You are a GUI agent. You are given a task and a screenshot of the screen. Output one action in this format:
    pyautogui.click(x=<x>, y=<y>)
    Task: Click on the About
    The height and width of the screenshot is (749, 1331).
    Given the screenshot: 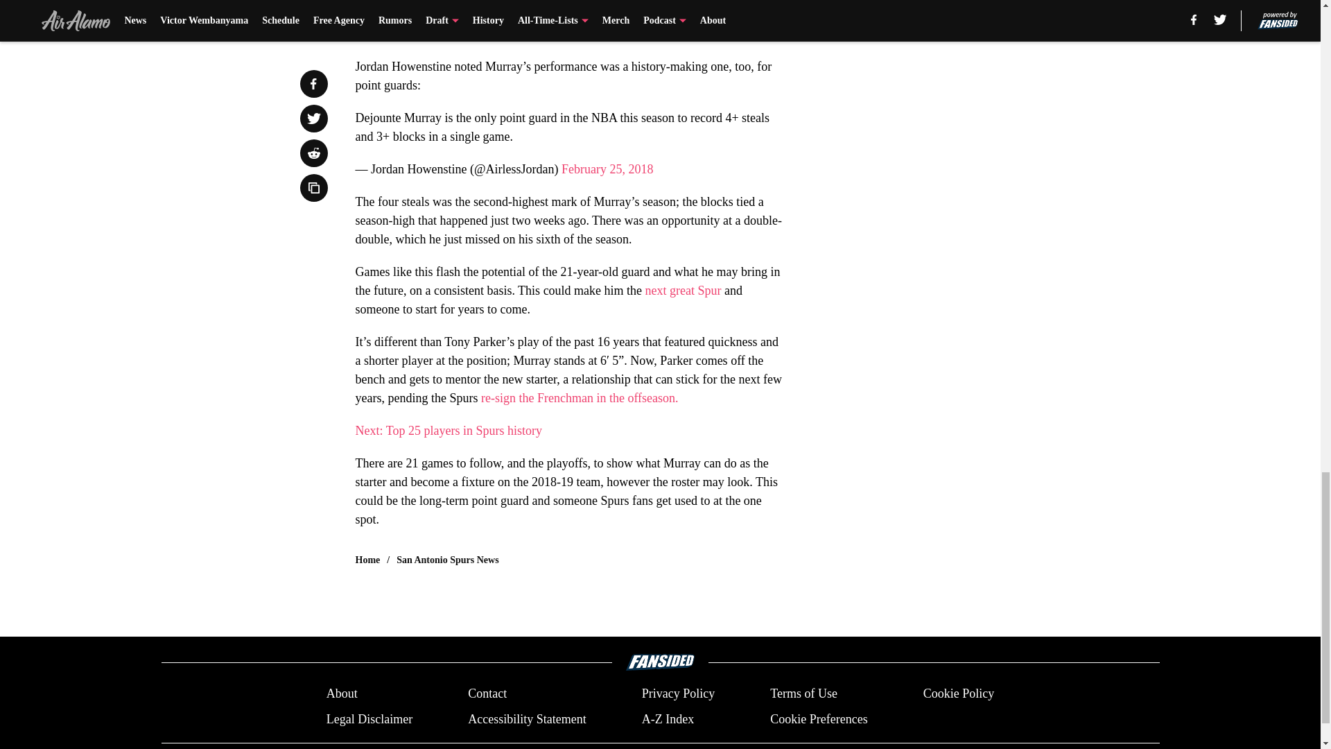 What is the action you would take?
    pyautogui.click(x=342, y=694)
    